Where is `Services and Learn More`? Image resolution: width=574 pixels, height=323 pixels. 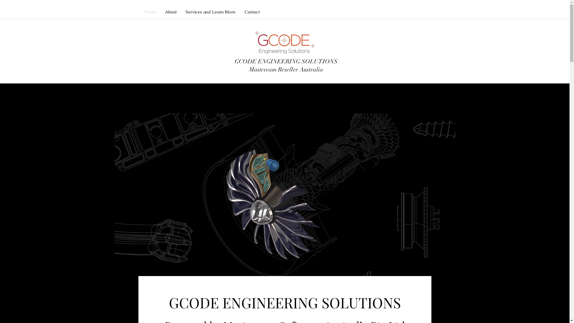 Services and Learn More is located at coordinates (210, 12).